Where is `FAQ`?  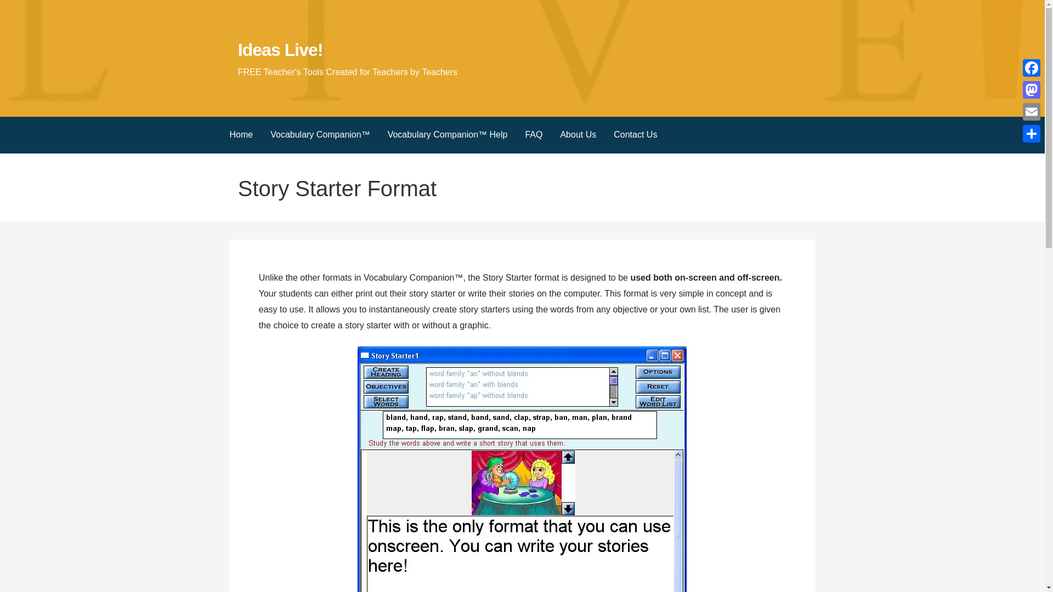 FAQ is located at coordinates (533, 135).